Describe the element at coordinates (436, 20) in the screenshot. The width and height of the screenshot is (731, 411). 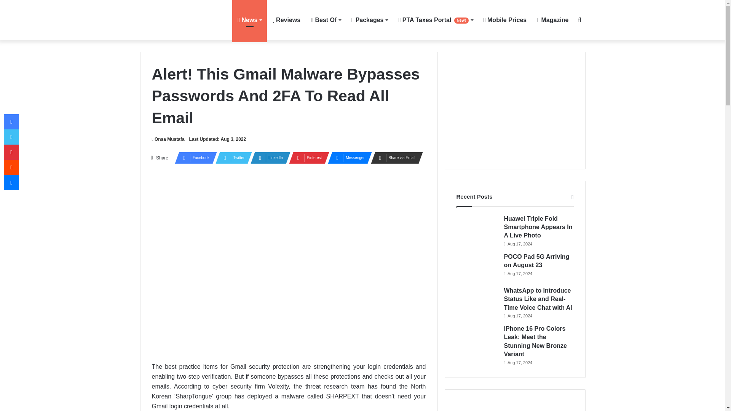
I see `PTA Taxes Portal New!` at that location.